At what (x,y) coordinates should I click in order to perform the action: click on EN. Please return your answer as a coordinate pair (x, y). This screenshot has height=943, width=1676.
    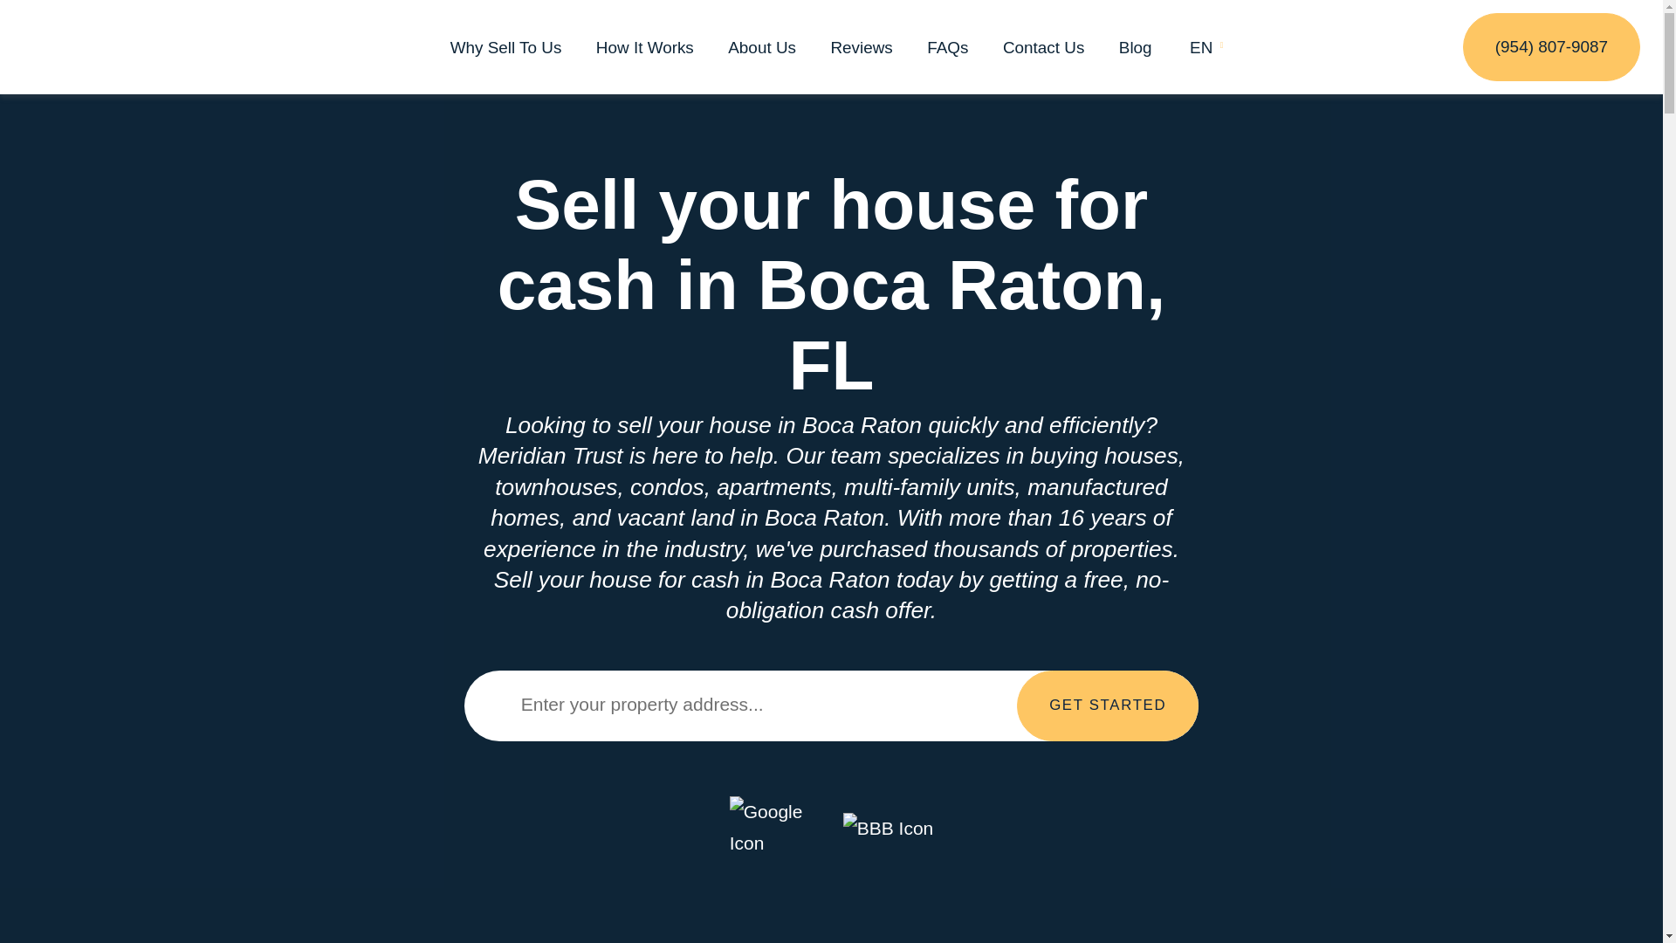
    Looking at the image, I should click on (1199, 47).